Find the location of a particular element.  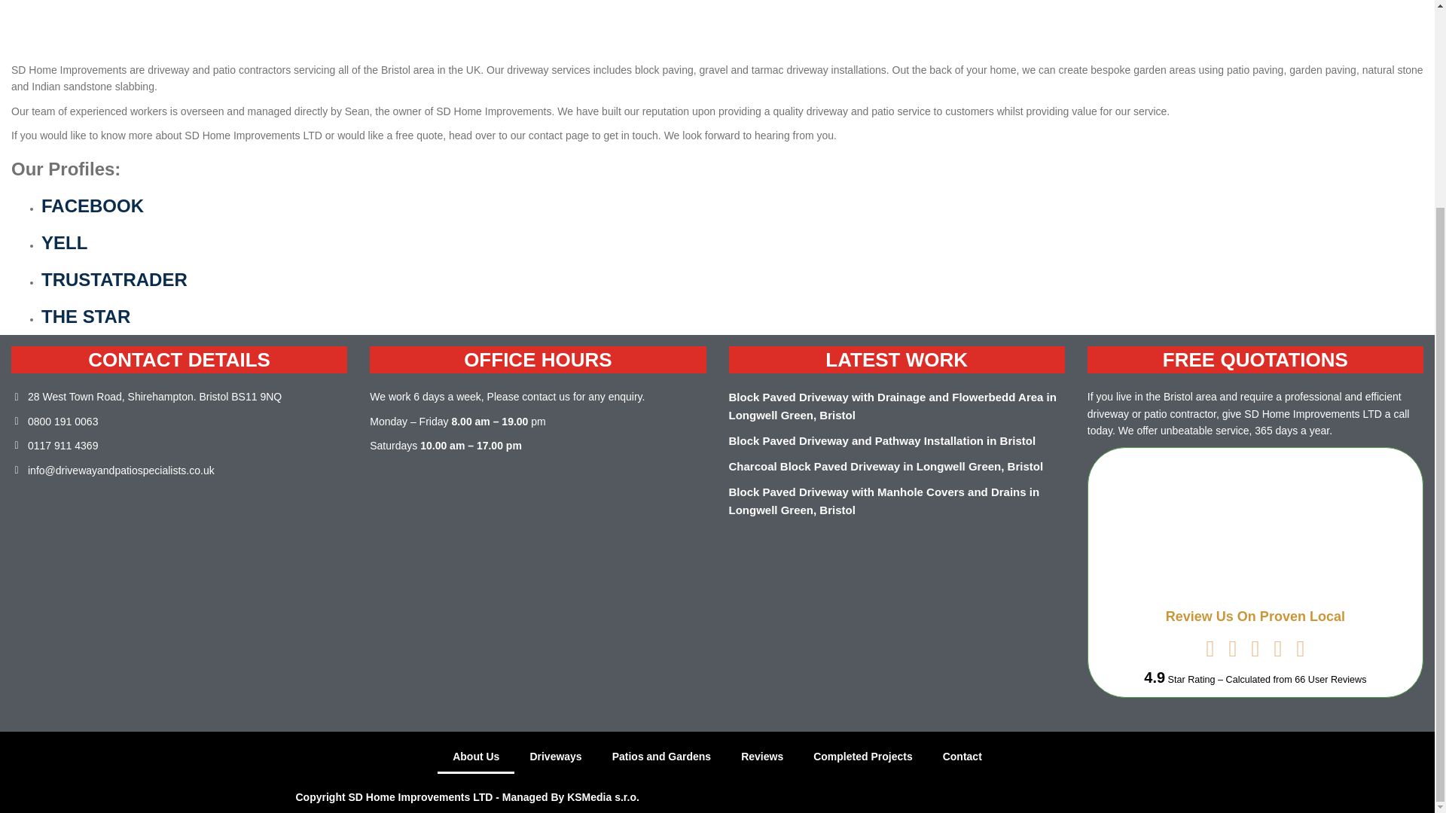

0117 911 4369 is located at coordinates (54, 446).